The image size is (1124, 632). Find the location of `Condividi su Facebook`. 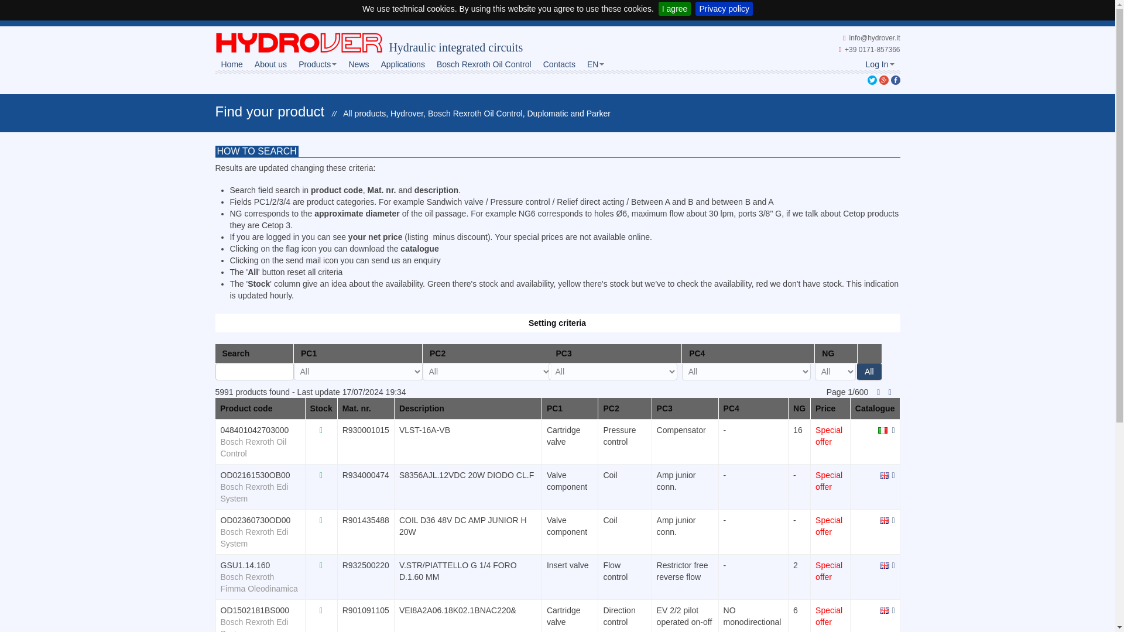

Condividi su Facebook is located at coordinates (896, 80).